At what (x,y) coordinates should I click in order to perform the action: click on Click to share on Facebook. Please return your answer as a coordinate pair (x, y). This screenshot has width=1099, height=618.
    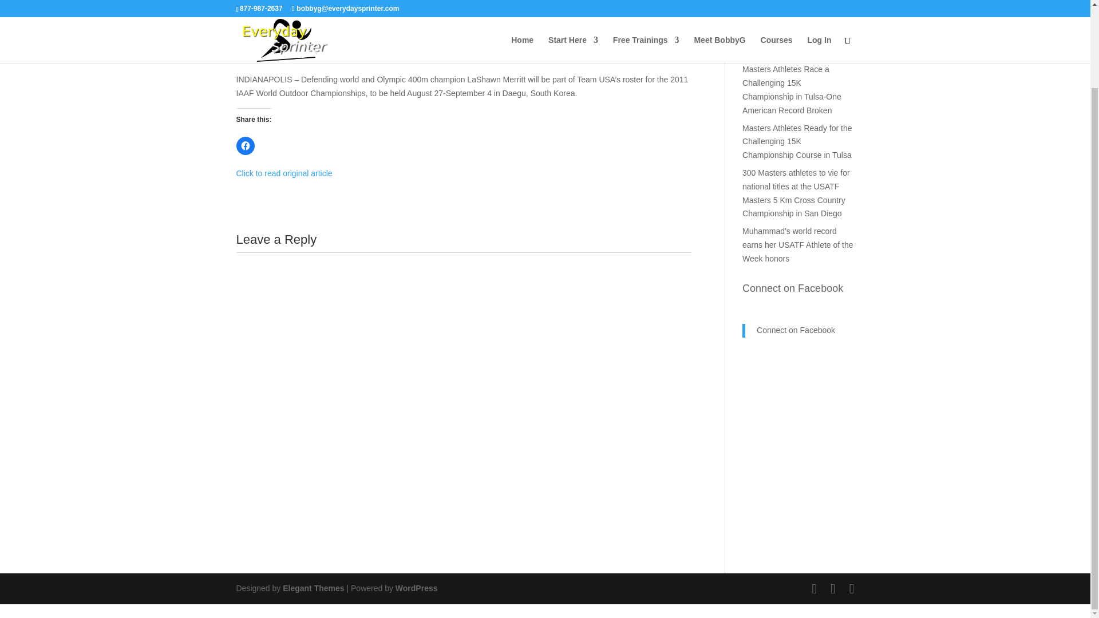
    Looking at the image, I should click on (245, 145).